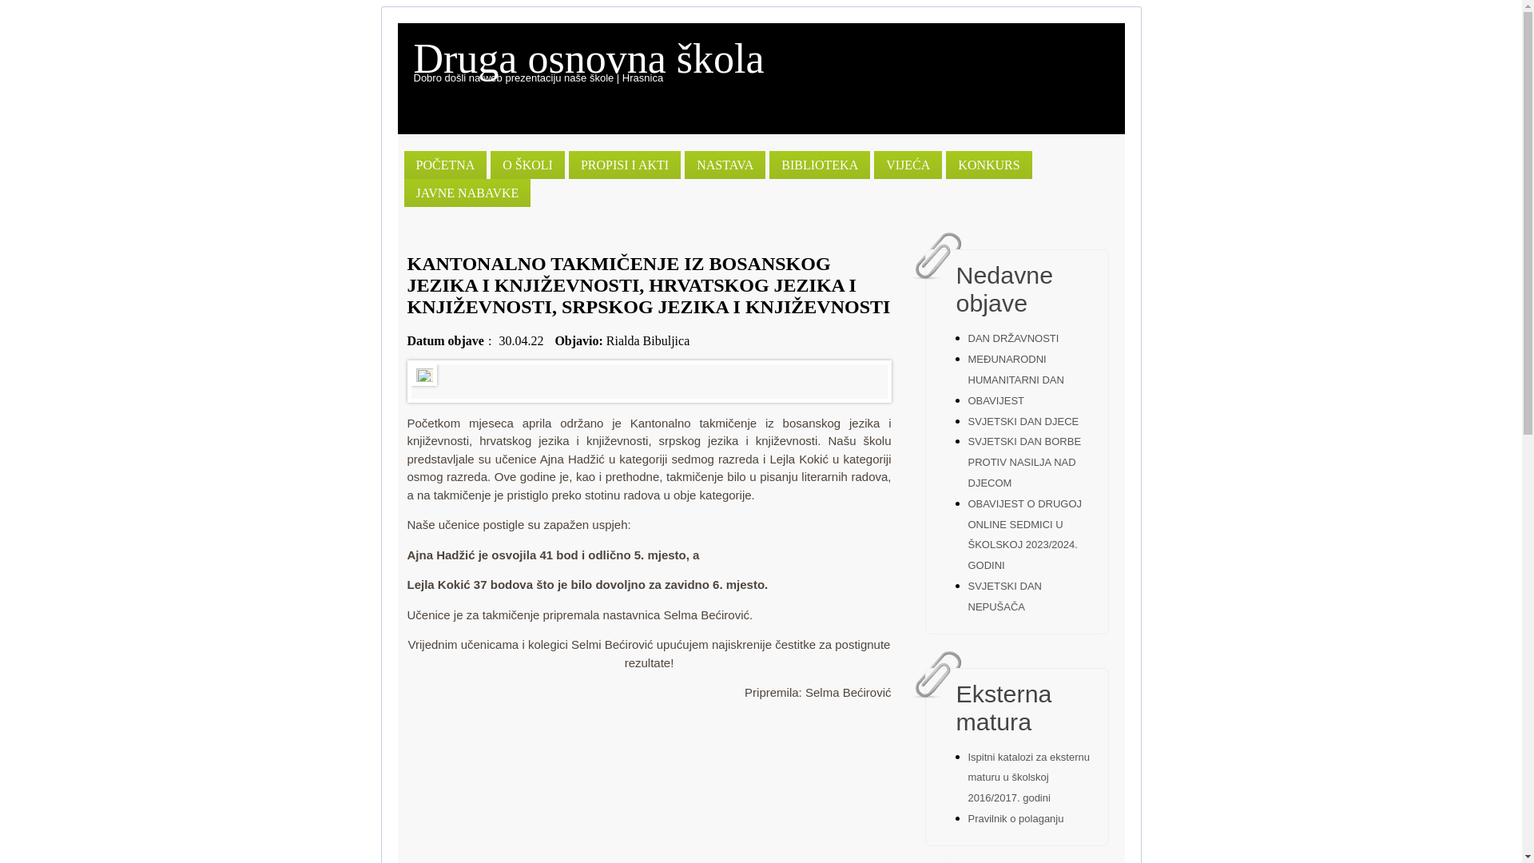 The height and width of the screenshot is (863, 1534). Describe the element at coordinates (625, 165) in the screenshot. I see `PROPISI I AKTI` at that location.